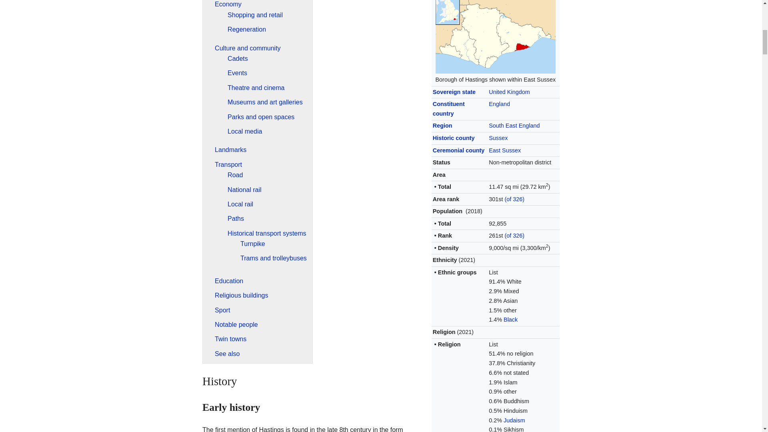 This screenshot has width=768, height=432. What do you see at coordinates (504, 150) in the screenshot?
I see `East Sussex` at bounding box center [504, 150].